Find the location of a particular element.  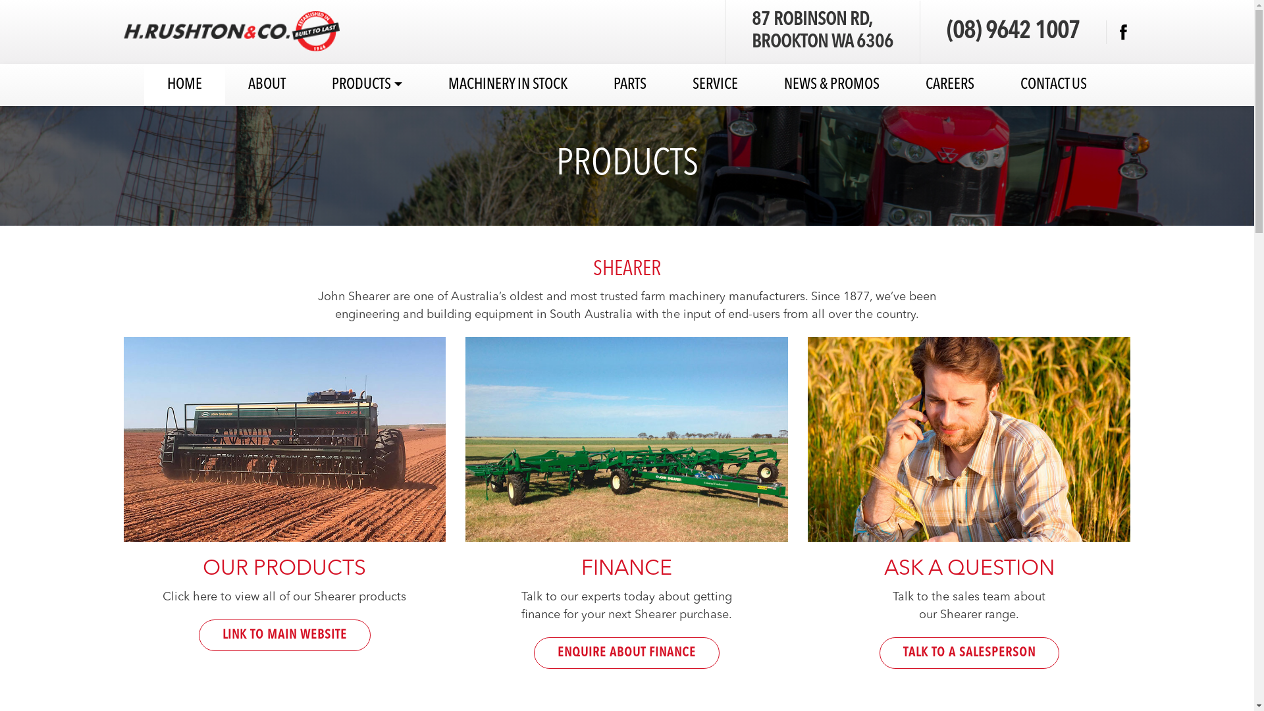

NEWS & PROMOS is located at coordinates (832, 85).